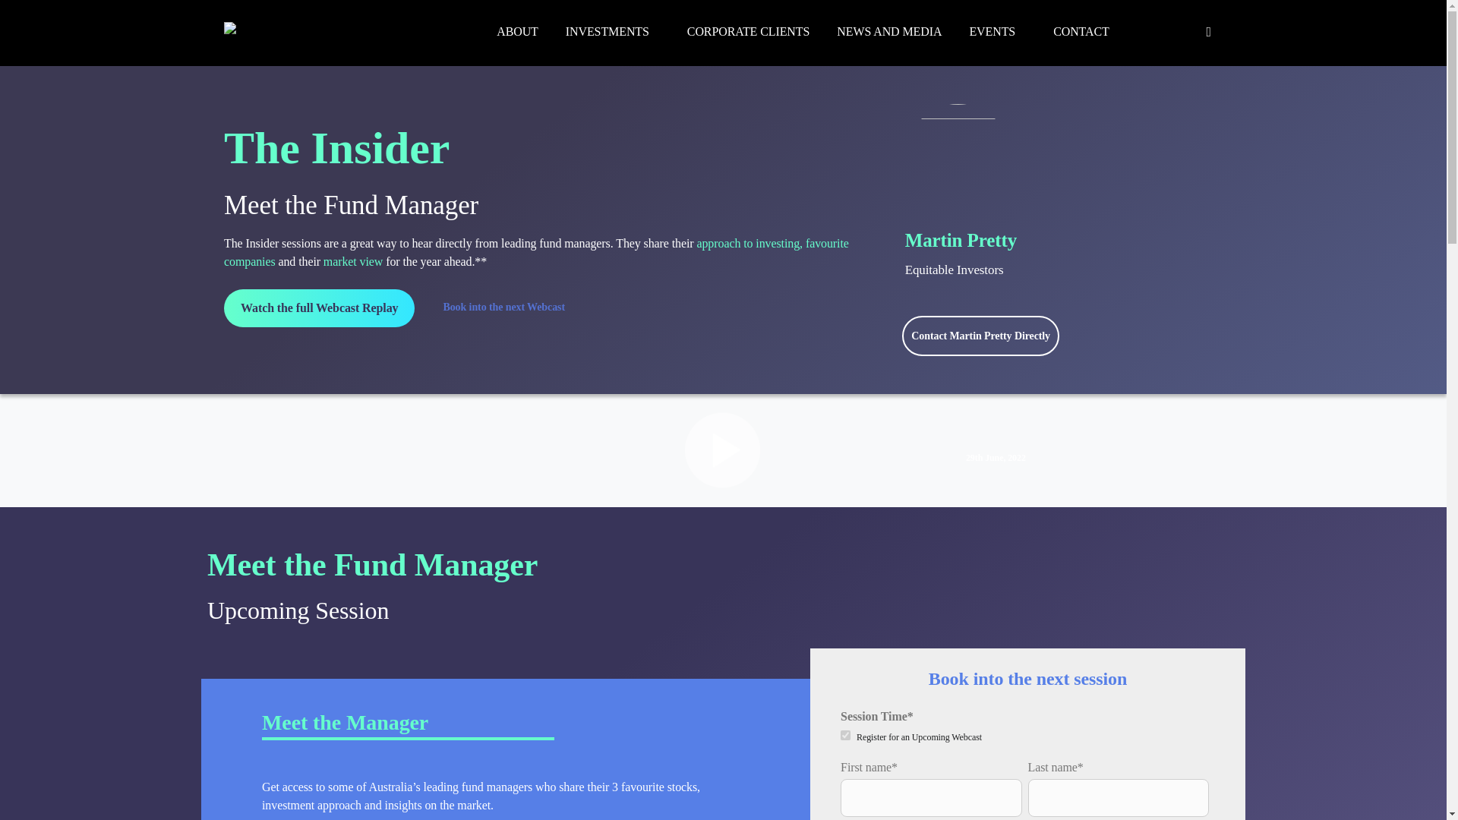 The image size is (1458, 820). I want to click on CORPORATE CLIENTS, so click(747, 32).